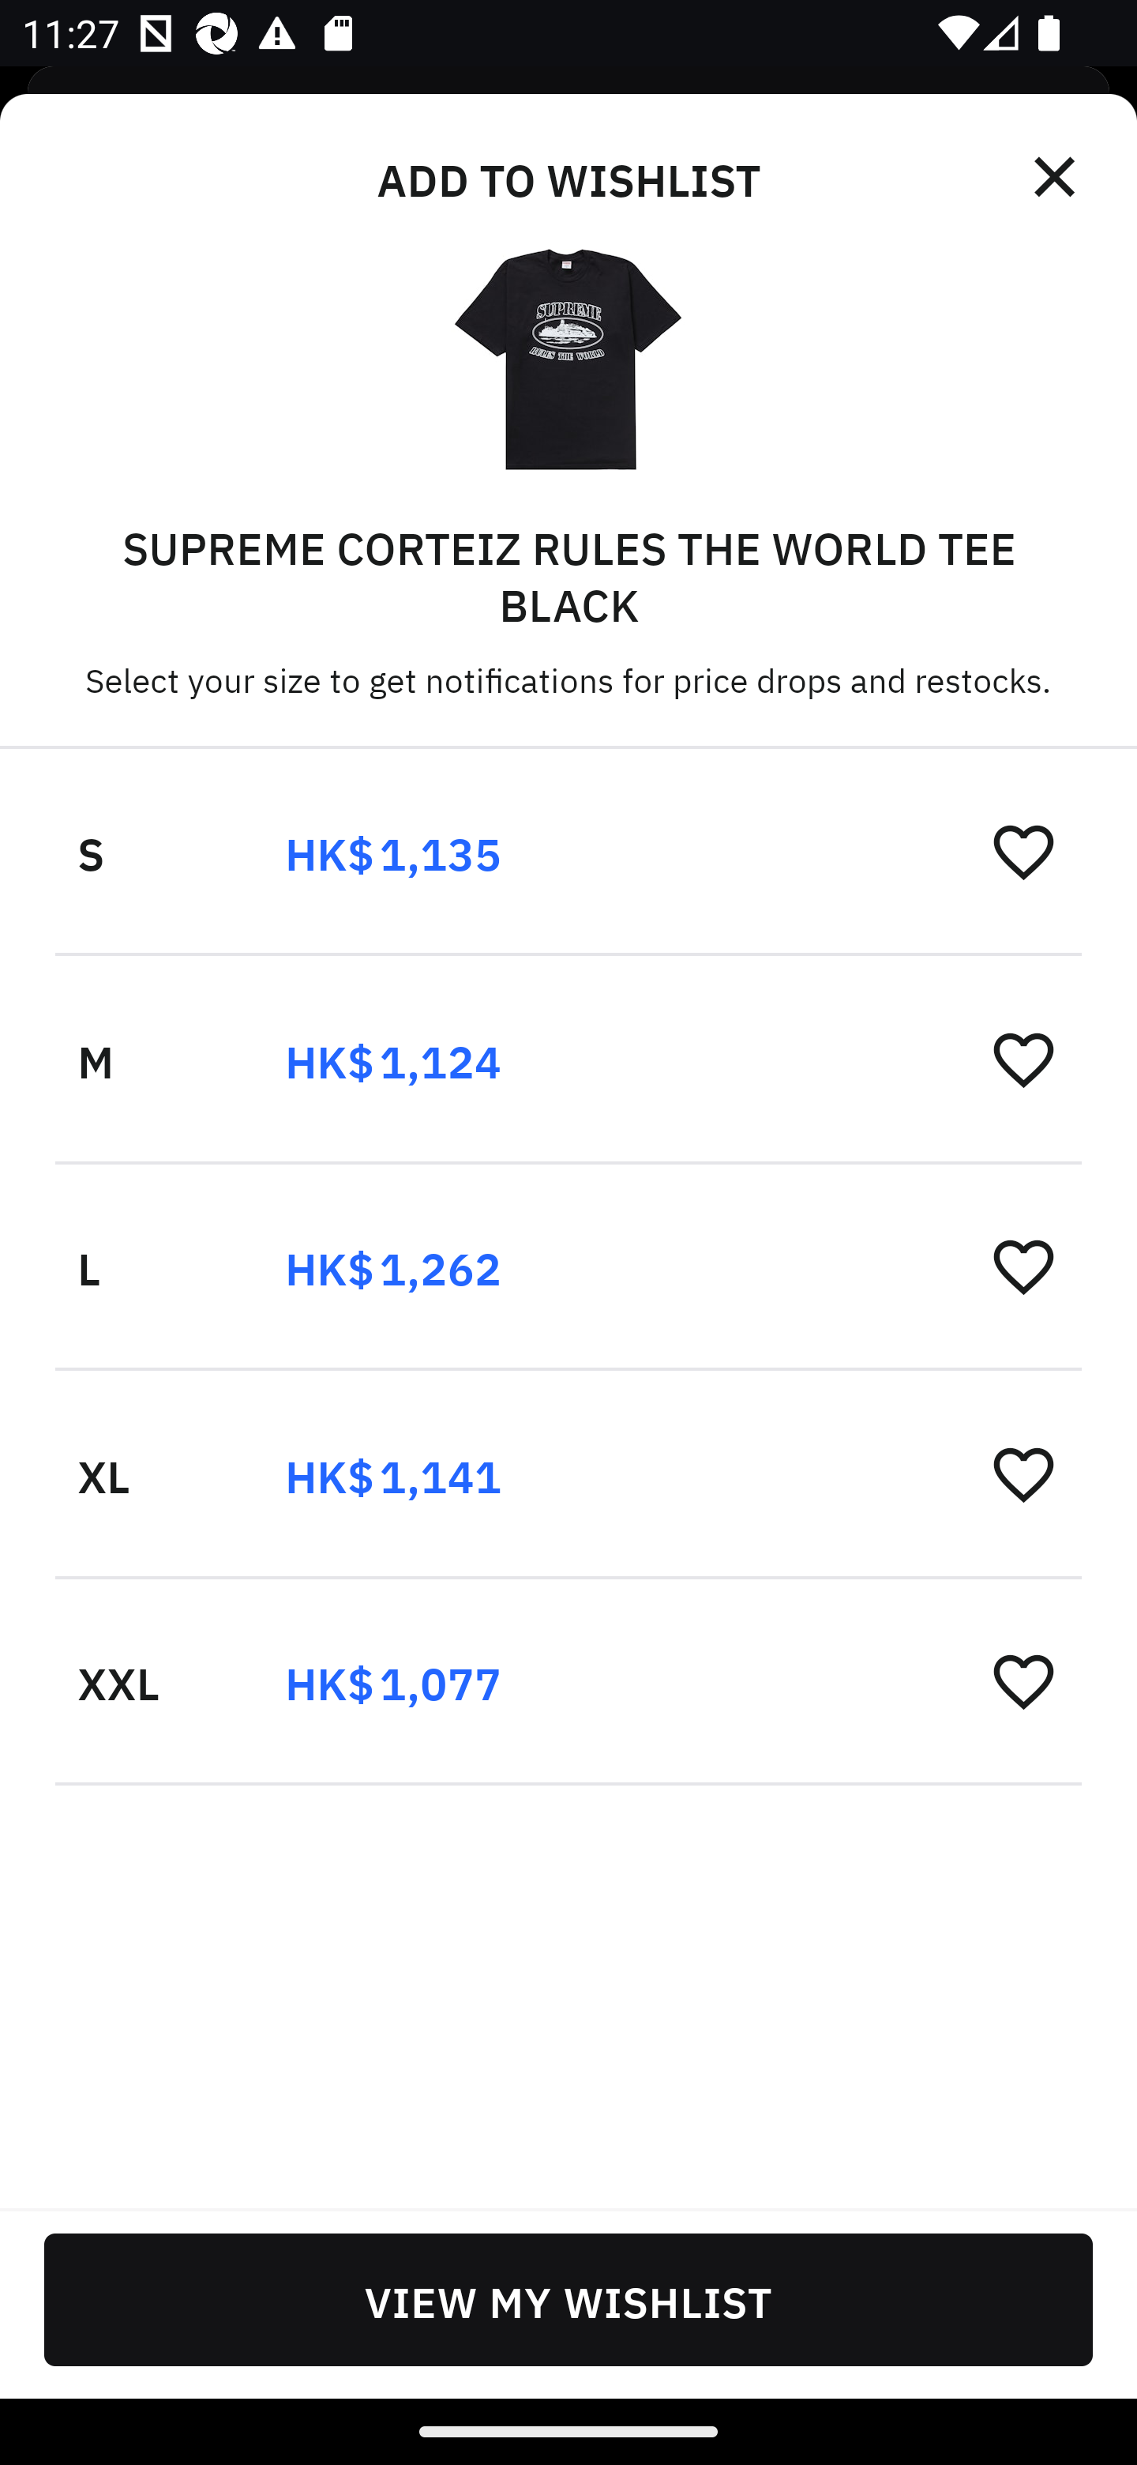 The image size is (1137, 2465). I want to click on VIEW MY WISHLIST, so click(568, 2299).